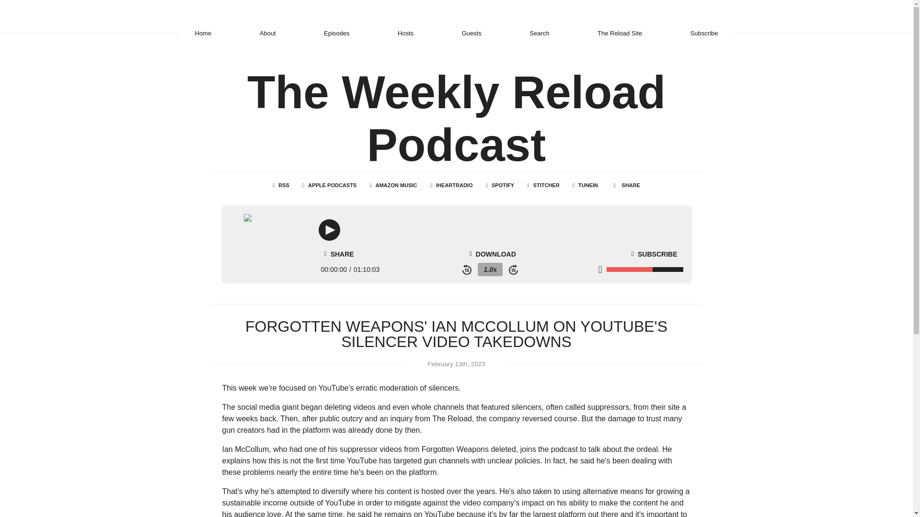  Describe the element at coordinates (585, 185) in the screenshot. I see `TUNEIN` at that location.